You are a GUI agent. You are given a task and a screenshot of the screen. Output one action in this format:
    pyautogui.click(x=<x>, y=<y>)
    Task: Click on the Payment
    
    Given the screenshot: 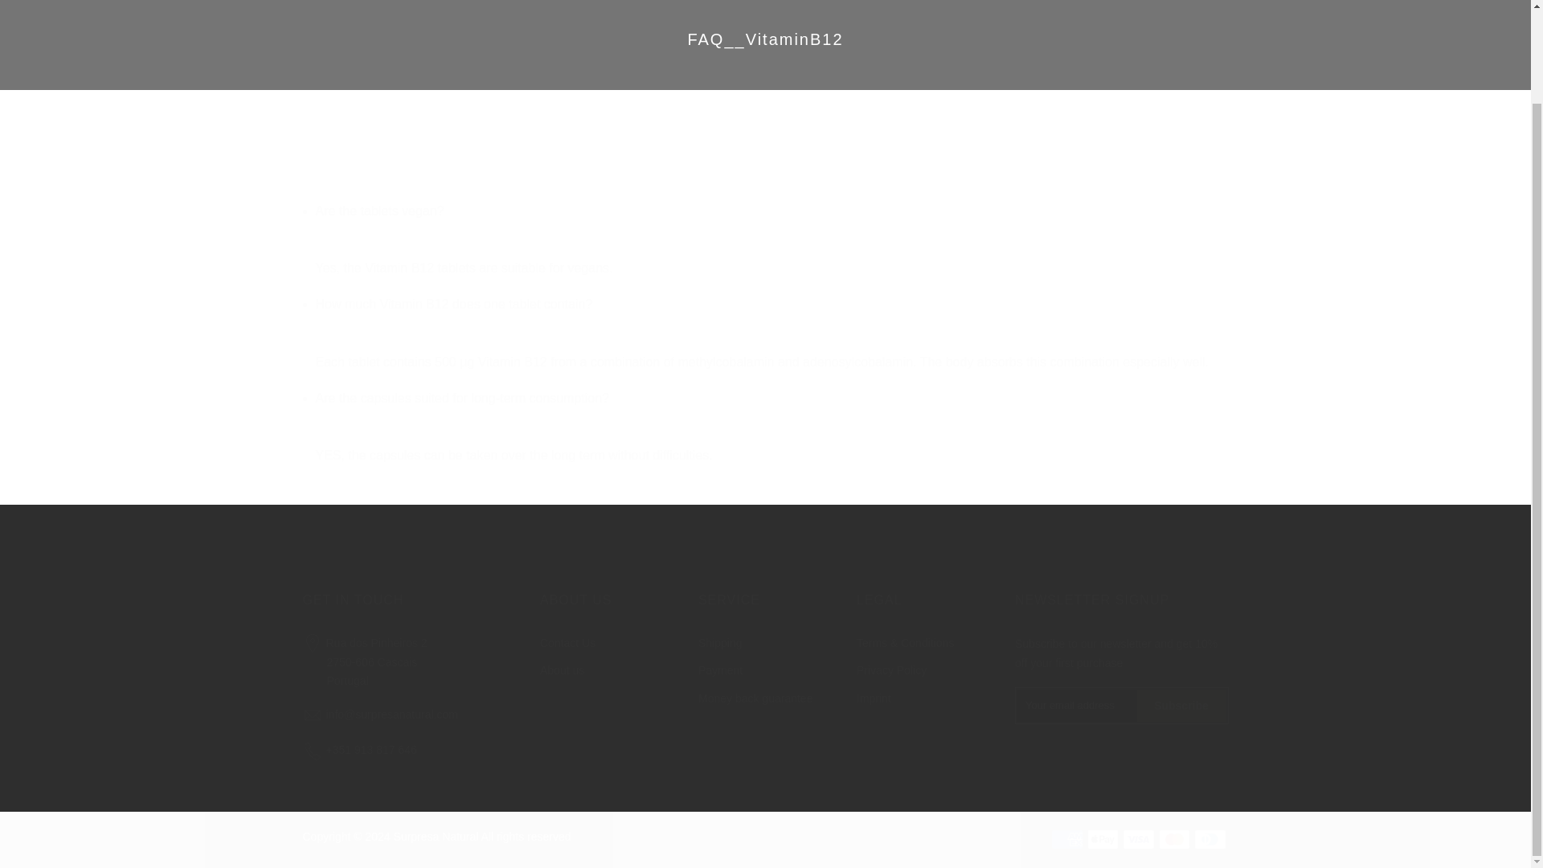 What is the action you would take?
    pyautogui.click(x=720, y=670)
    